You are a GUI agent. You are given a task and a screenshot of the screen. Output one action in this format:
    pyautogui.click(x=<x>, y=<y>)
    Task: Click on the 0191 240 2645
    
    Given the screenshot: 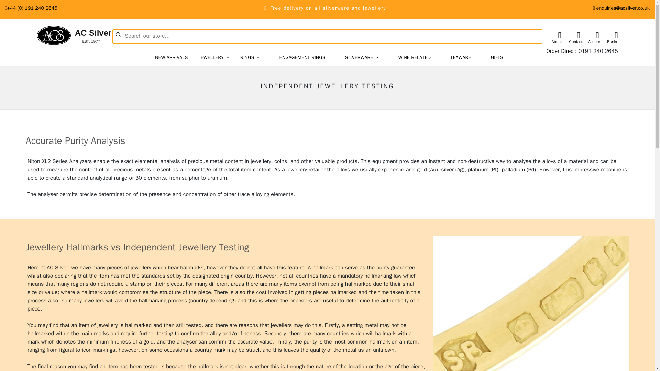 What is the action you would take?
    pyautogui.click(x=598, y=51)
    